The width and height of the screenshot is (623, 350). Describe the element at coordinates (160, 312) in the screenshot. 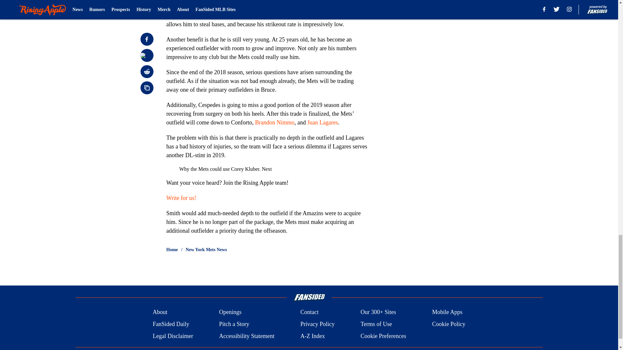

I see `About` at that location.